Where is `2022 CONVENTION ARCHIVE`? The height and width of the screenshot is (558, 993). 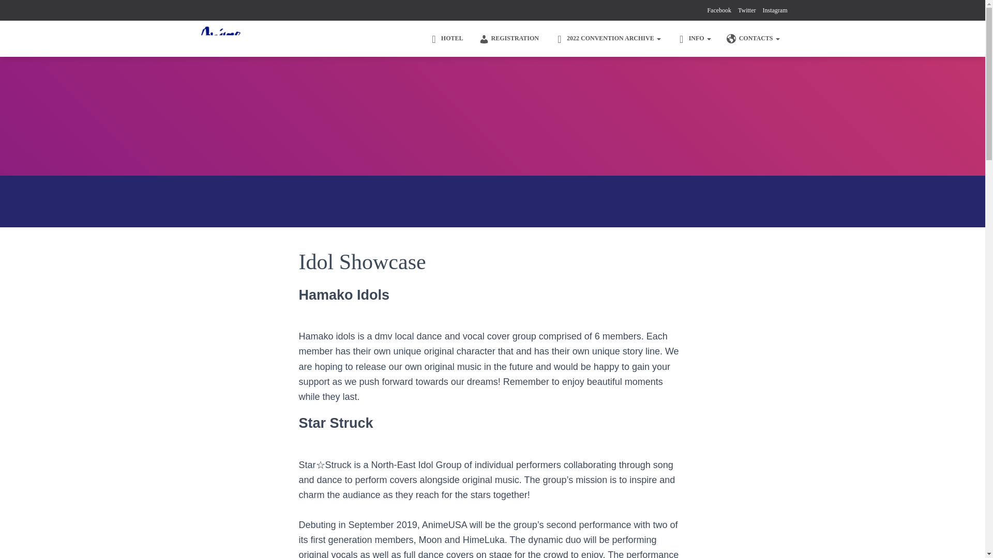 2022 CONVENTION ARCHIVE is located at coordinates (607, 38).